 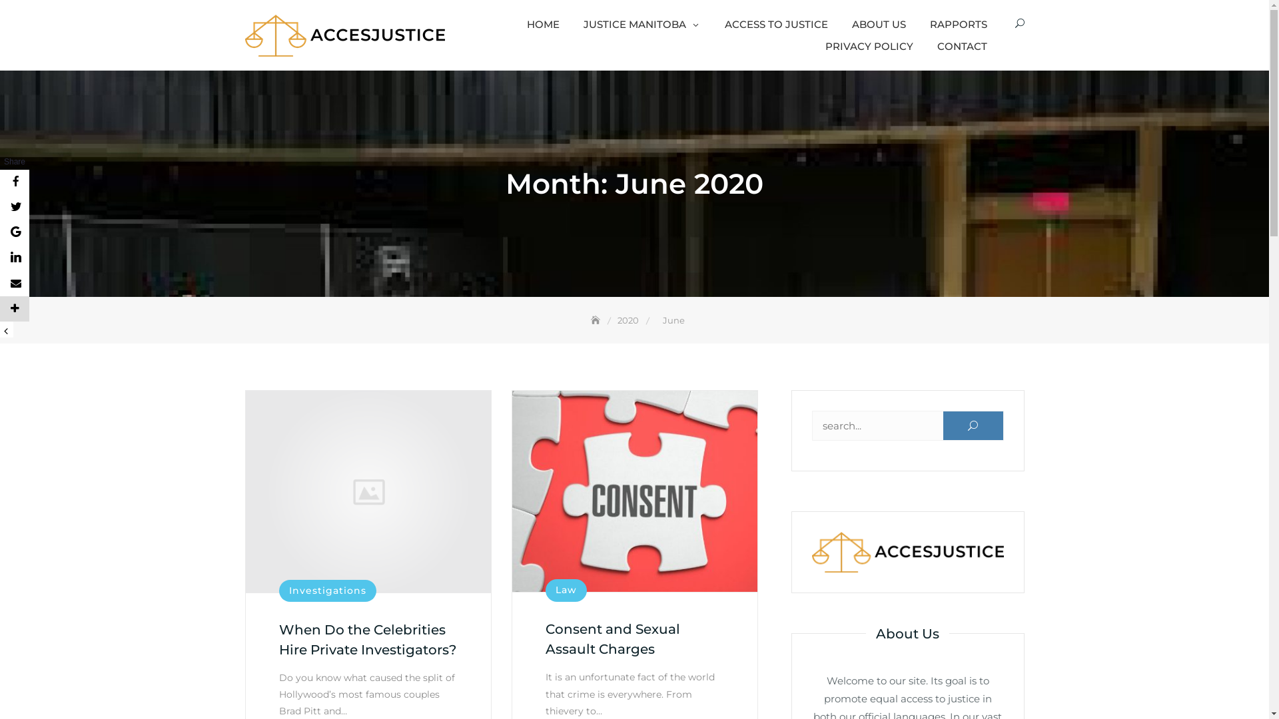 I want to click on Share Consent and Sexual Assault Charges on Twitter, so click(x=15, y=208).